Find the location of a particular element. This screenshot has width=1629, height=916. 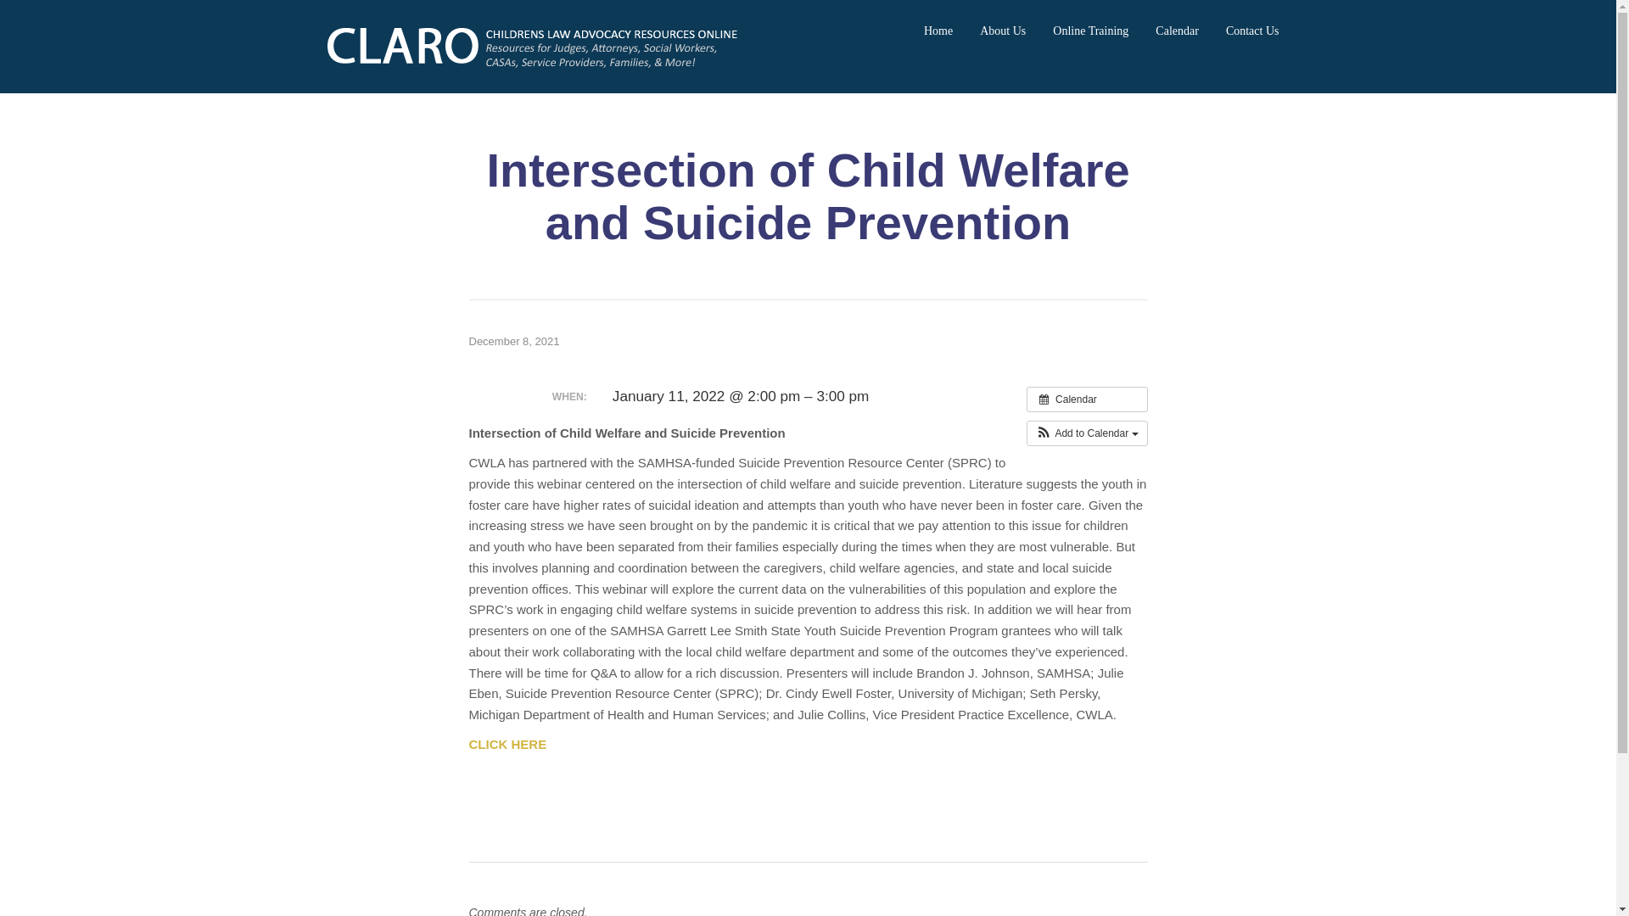

About Us is located at coordinates (1003, 31).